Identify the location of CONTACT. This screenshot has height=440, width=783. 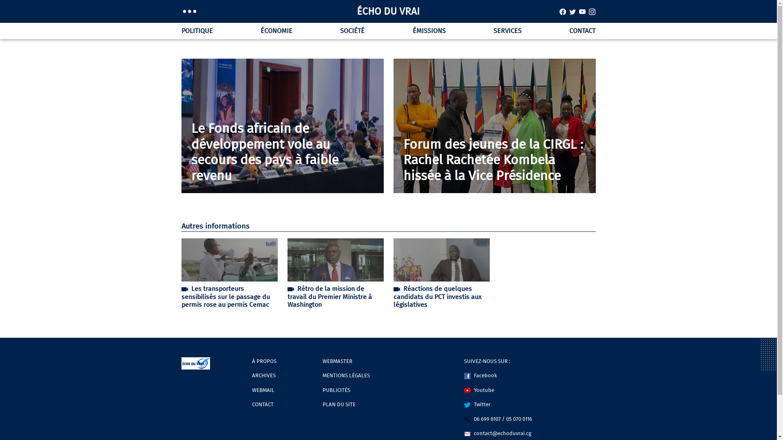
(581, 31).